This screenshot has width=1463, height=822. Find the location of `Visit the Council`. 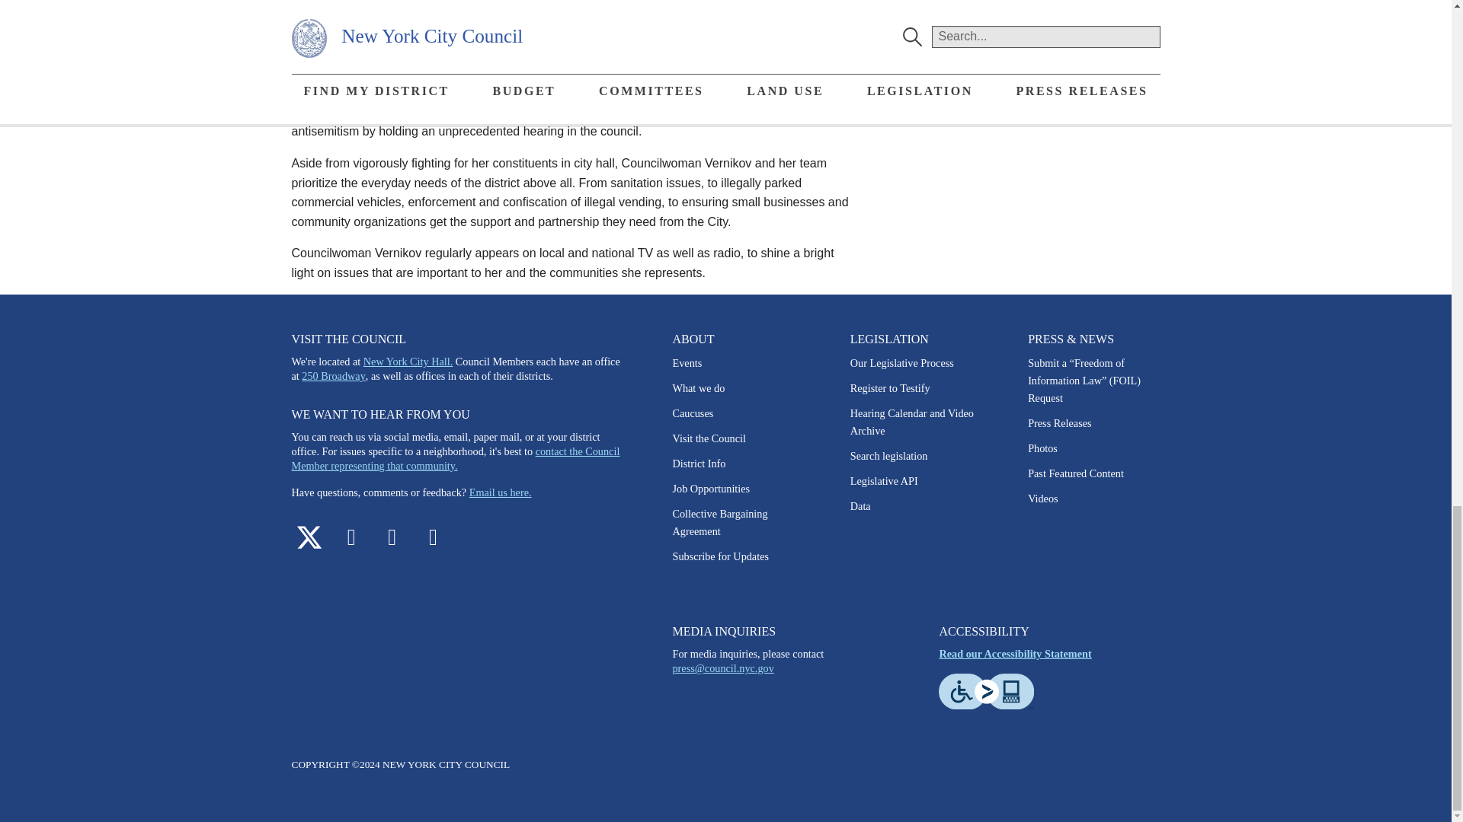

Visit the Council is located at coordinates (708, 438).